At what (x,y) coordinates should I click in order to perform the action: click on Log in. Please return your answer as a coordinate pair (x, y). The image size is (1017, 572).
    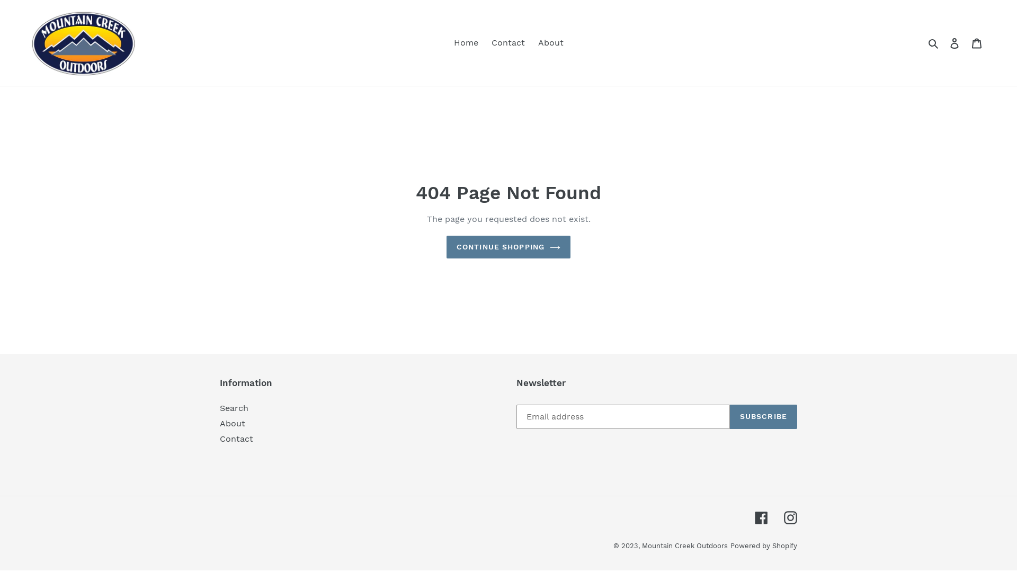
    Looking at the image, I should click on (954, 43).